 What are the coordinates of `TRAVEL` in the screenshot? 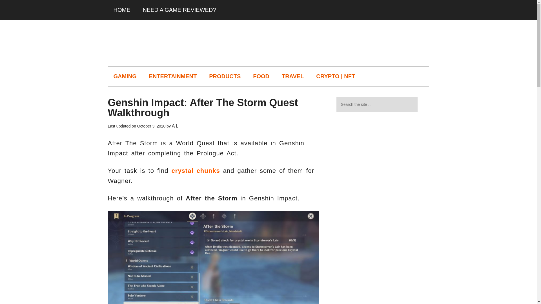 It's located at (292, 76).